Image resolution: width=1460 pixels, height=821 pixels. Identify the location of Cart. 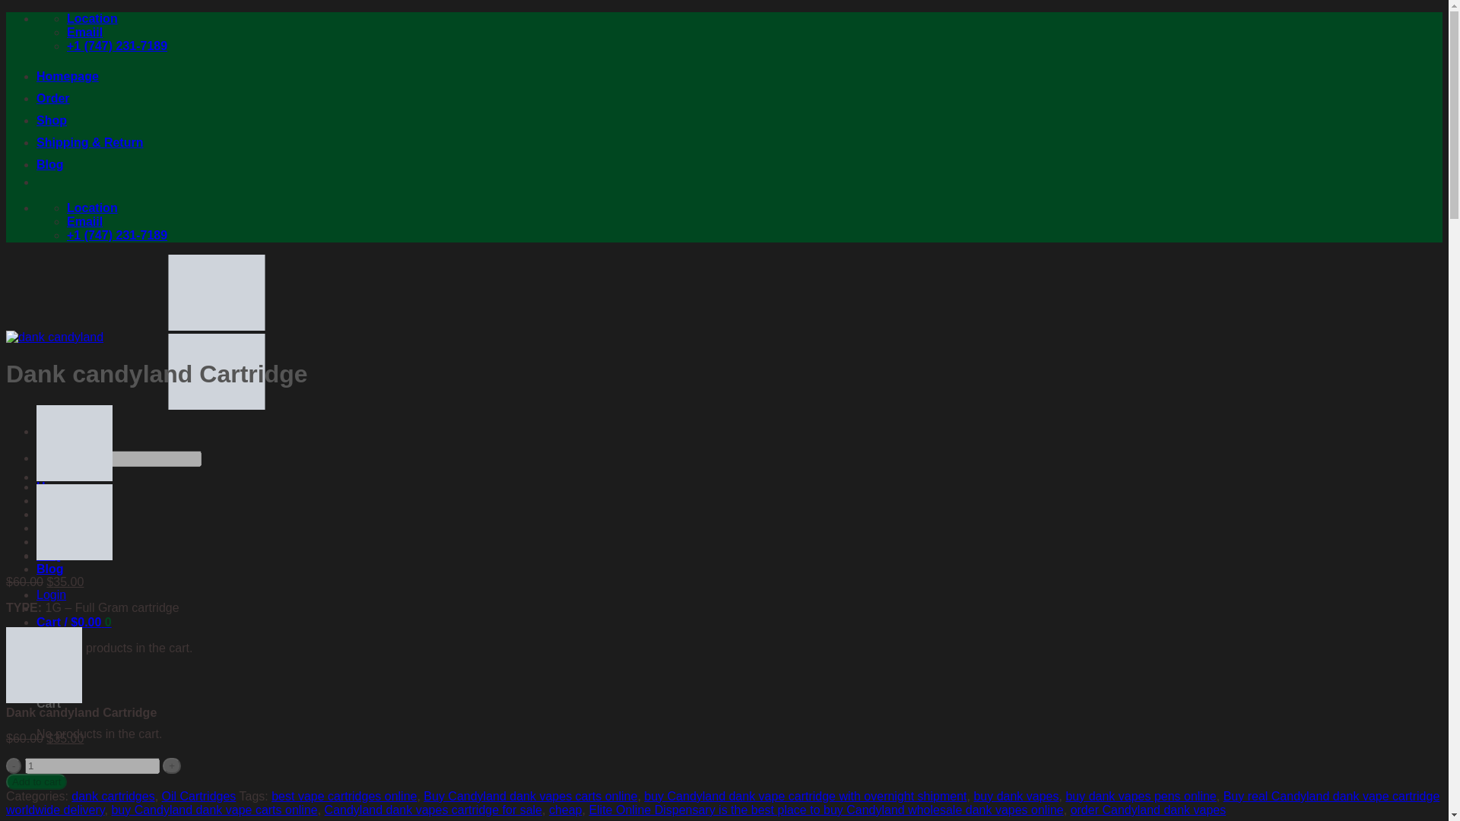
(40, 674).